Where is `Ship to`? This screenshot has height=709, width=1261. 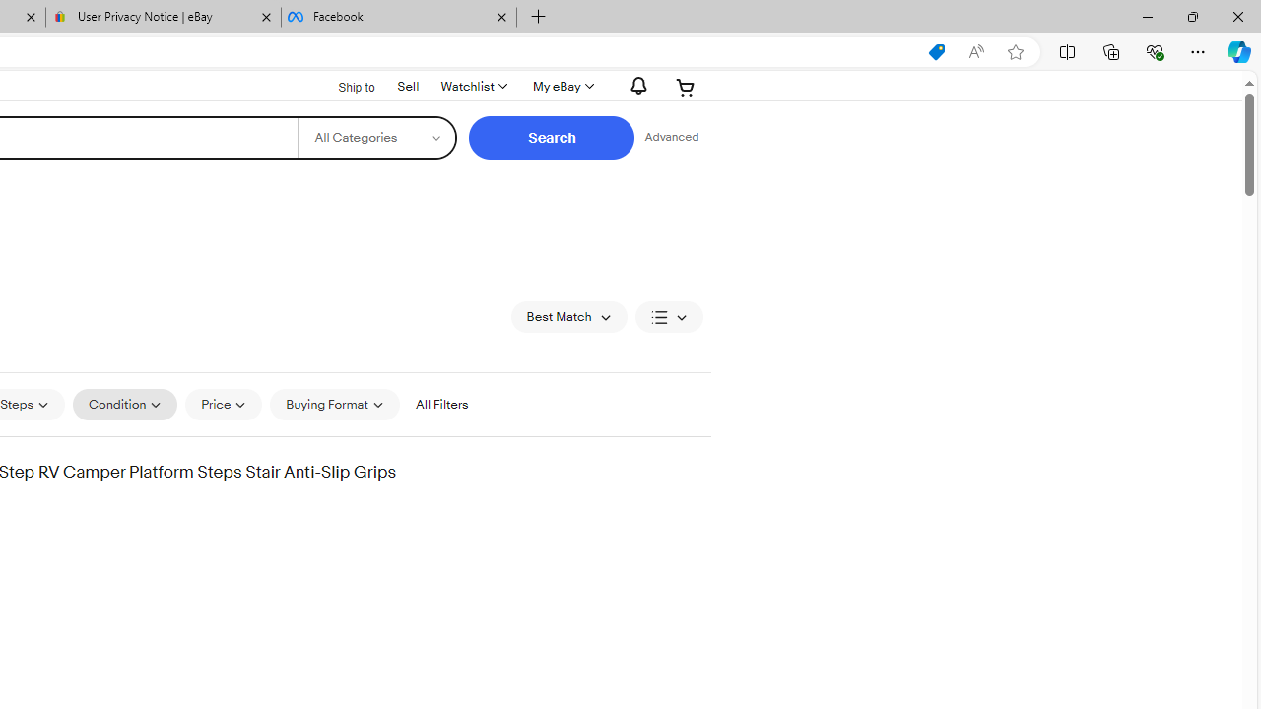
Ship to is located at coordinates (344, 88).